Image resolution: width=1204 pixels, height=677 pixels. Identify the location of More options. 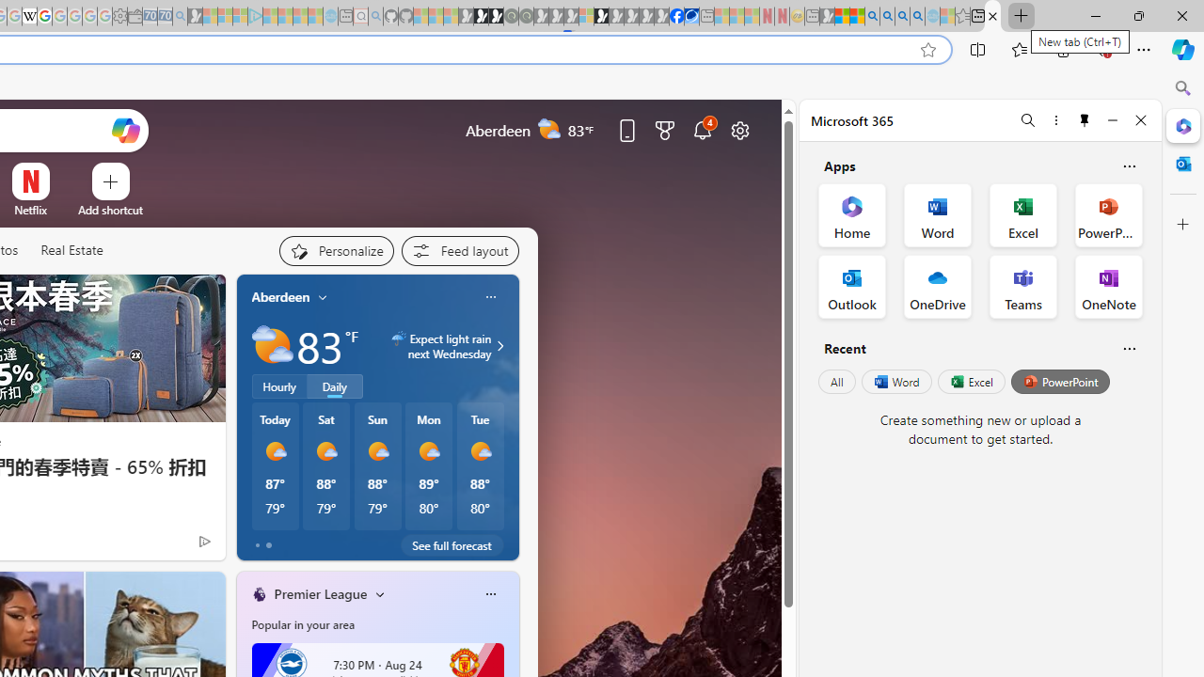
(1055, 119).